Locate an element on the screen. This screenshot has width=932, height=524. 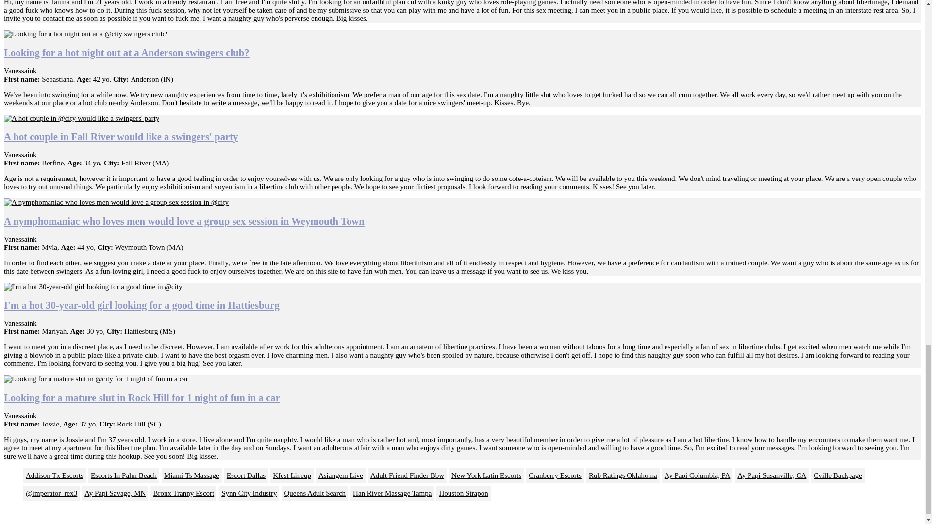
Addison Tx Escorts is located at coordinates (54, 475).